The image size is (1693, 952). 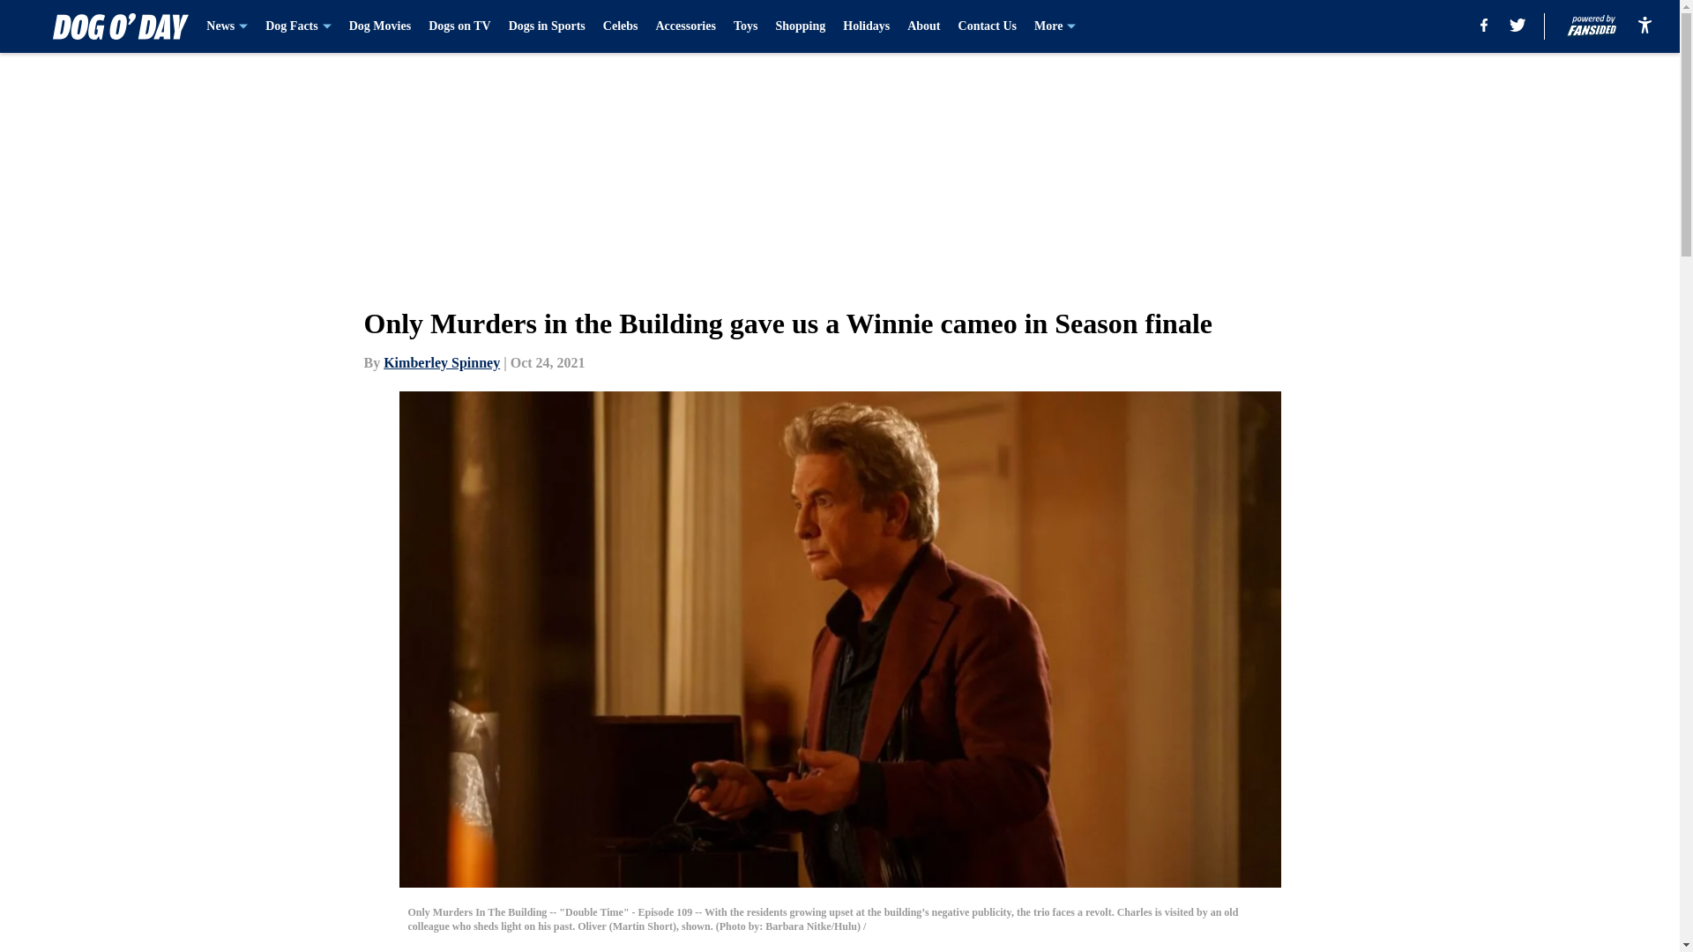 I want to click on Dogs on TV, so click(x=459, y=26).